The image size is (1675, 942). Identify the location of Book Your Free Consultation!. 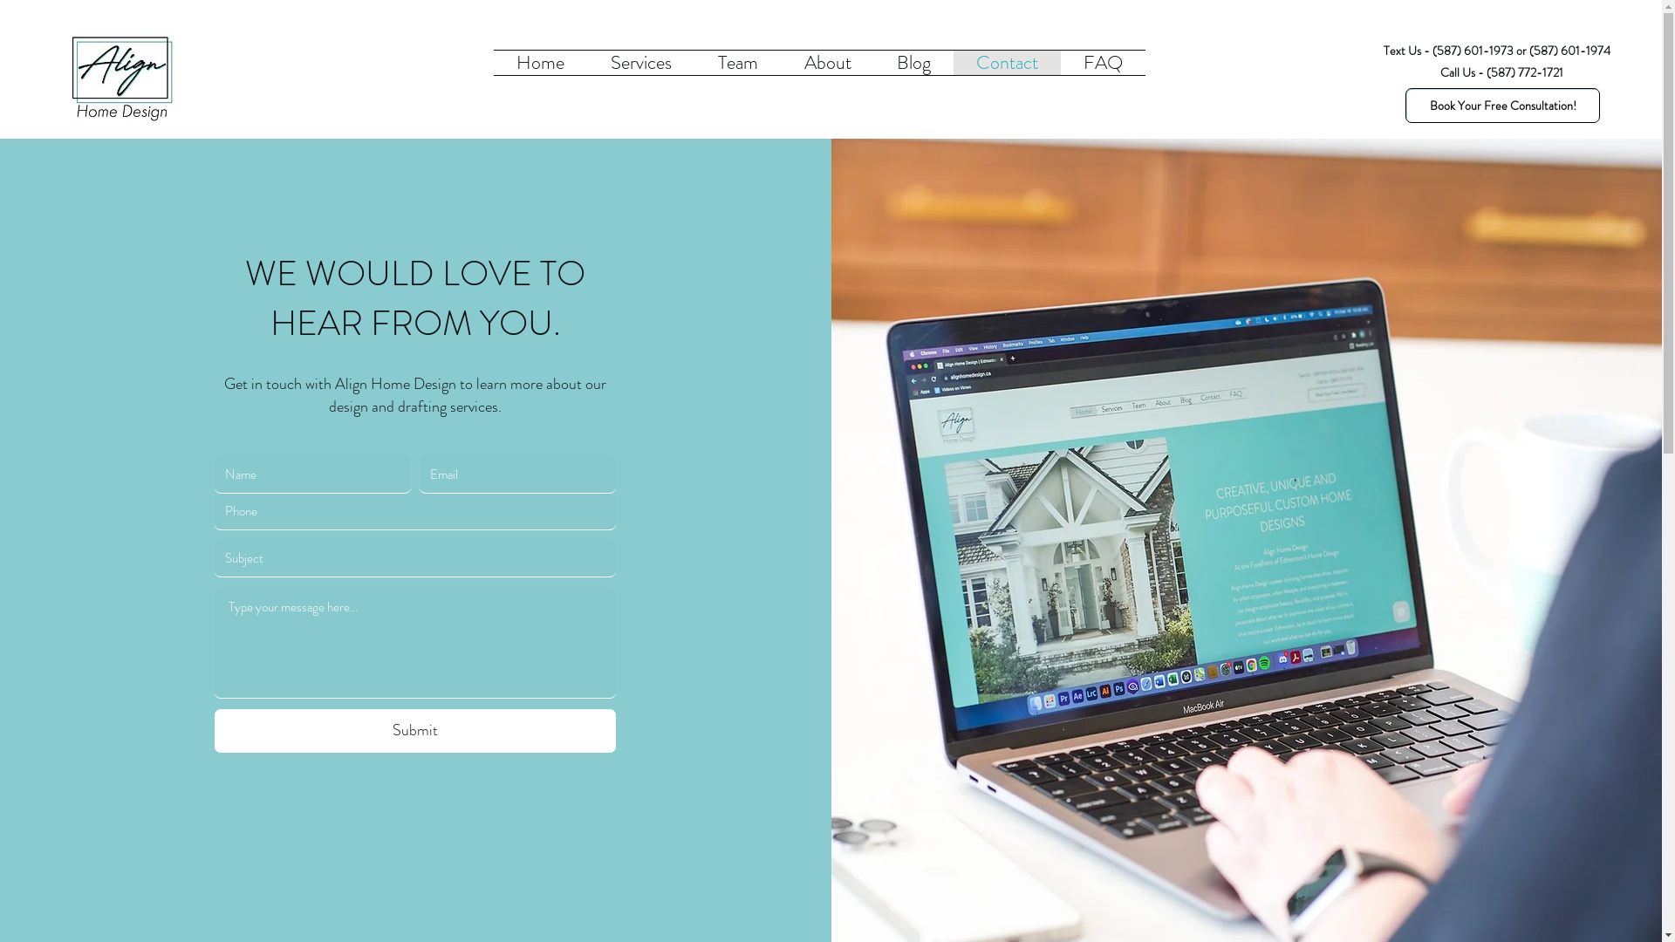
(1502, 106).